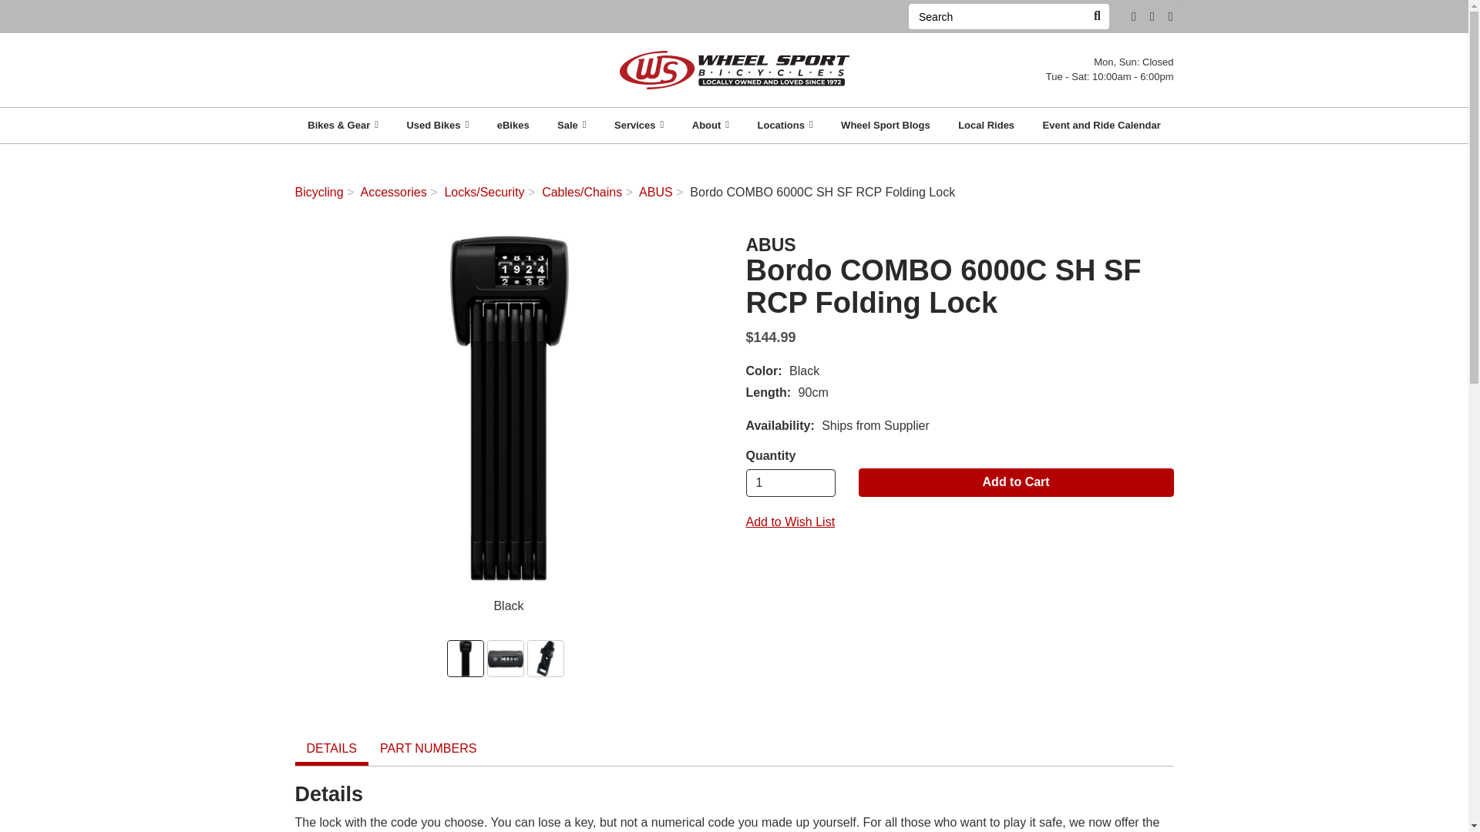 This screenshot has height=832, width=1480. Describe the element at coordinates (996, 16) in the screenshot. I see `Search` at that location.